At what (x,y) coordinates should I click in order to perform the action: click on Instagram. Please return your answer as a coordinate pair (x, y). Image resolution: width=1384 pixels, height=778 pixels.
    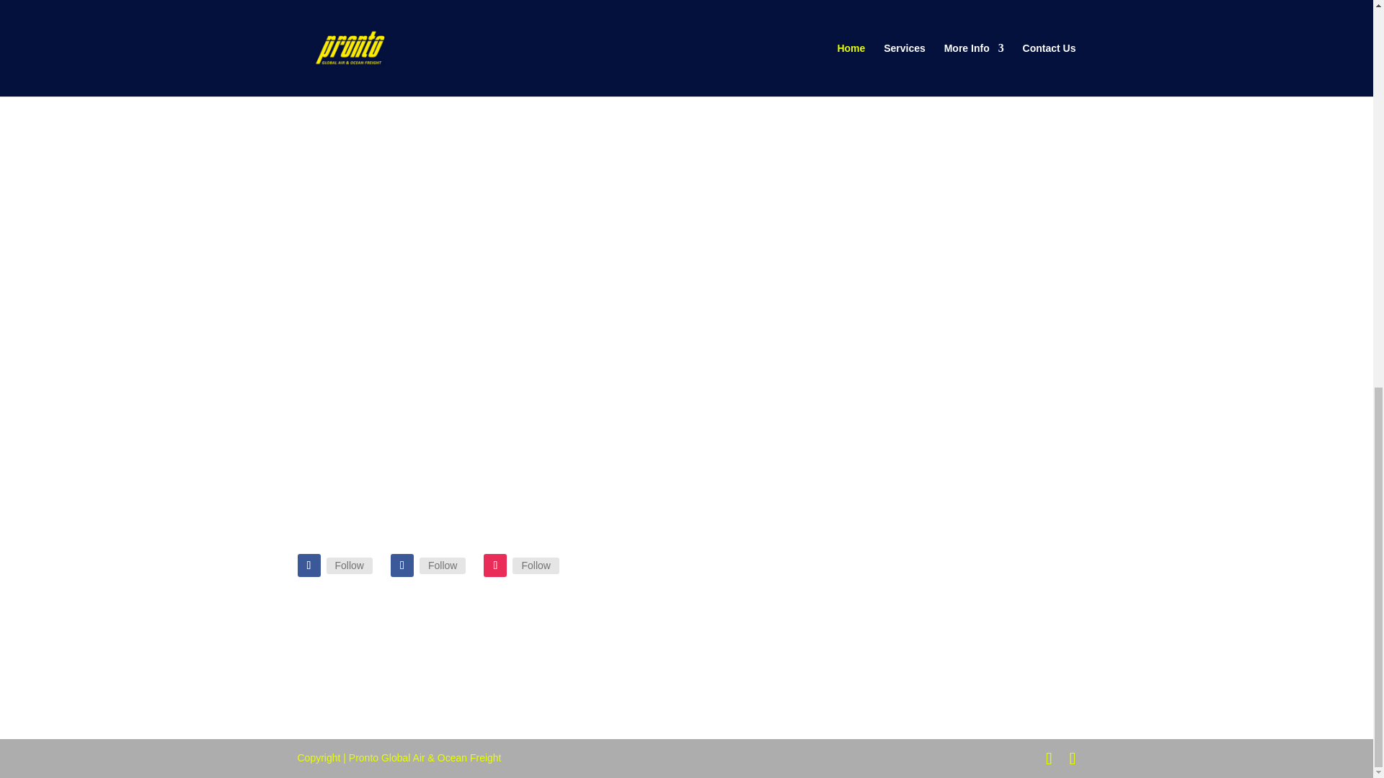
    Looking at the image, I should click on (535, 565).